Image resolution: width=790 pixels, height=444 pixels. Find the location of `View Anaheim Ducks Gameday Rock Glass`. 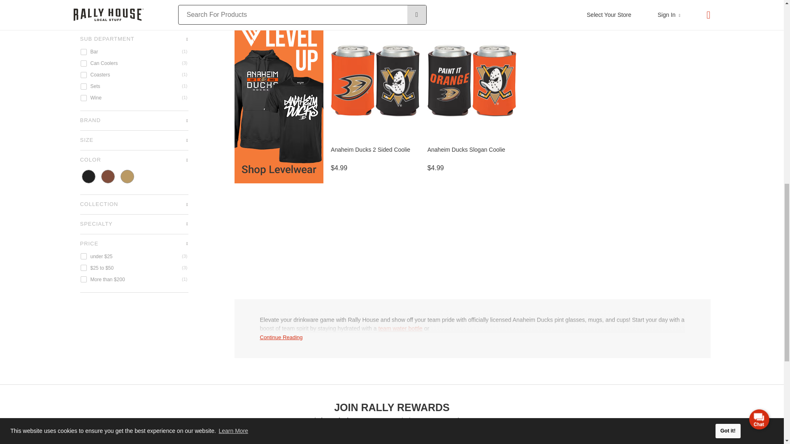

View Anaheim Ducks Gameday Rock Glass is located at coordinates (280, 3).